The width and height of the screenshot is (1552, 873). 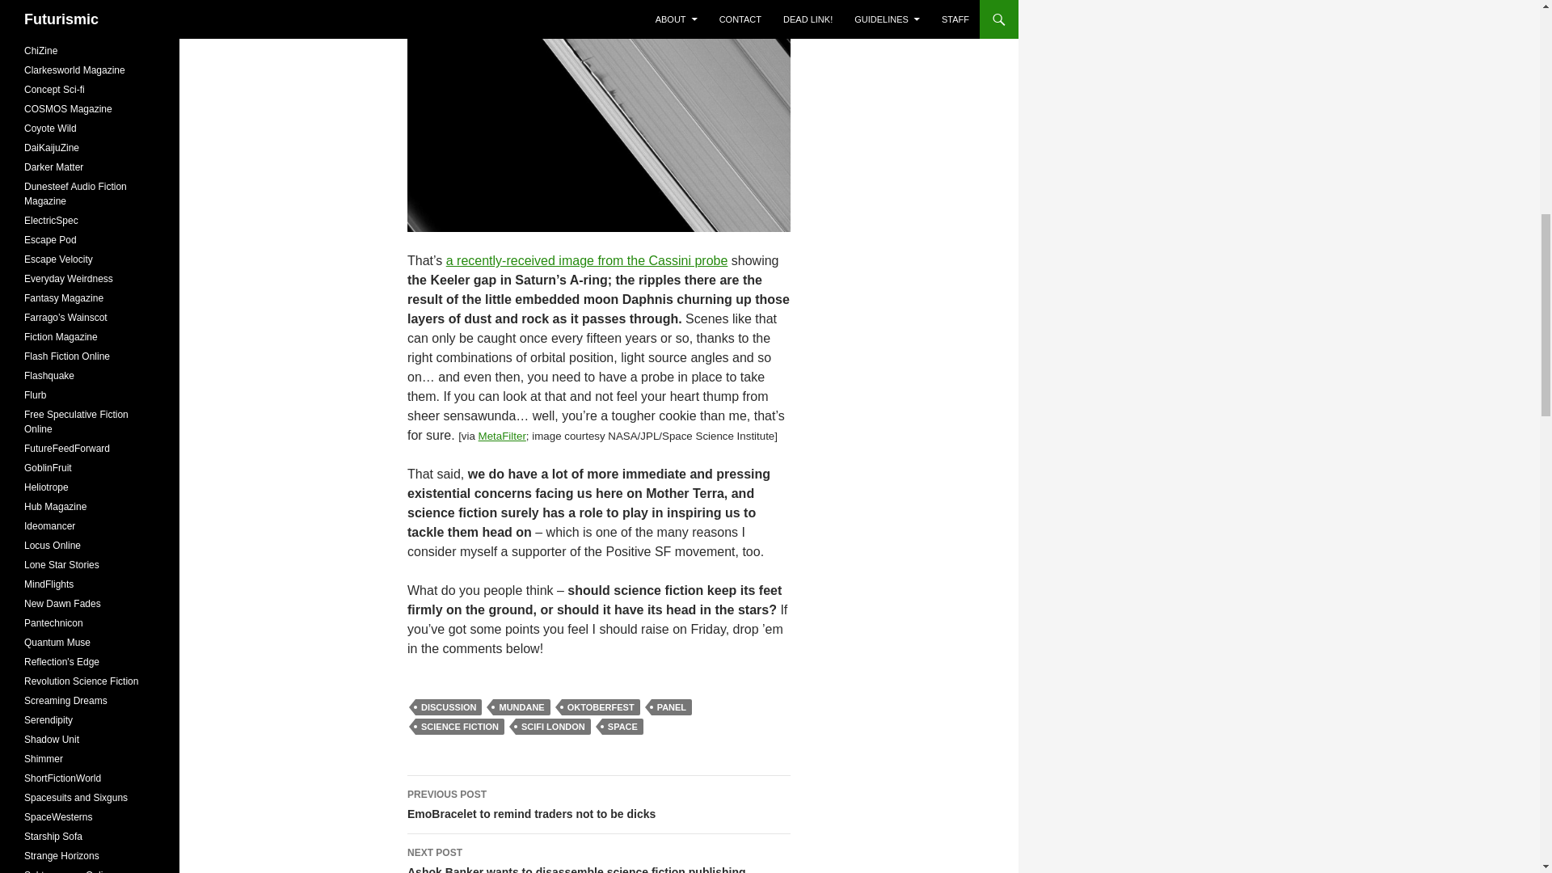 What do you see at coordinates (553, 726) in the screenshot?
I see `SCIFI LONDON` at bounding box center [553, 726].